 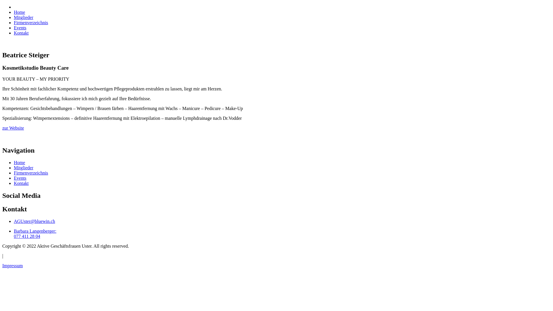 I want to click on zur Website, so click(x=13, y=128).